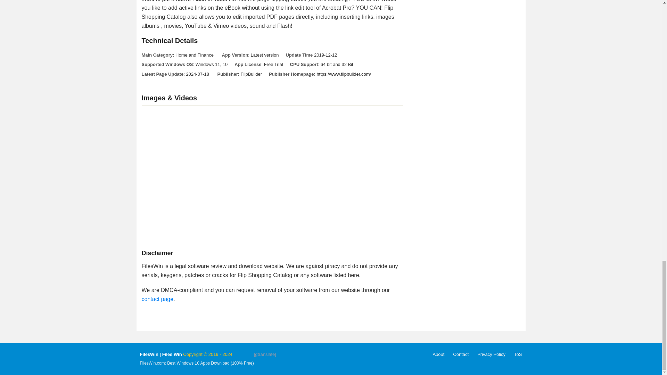 The image size is (667, 375). I want to click on Privacy Policy, so click(491, 354).